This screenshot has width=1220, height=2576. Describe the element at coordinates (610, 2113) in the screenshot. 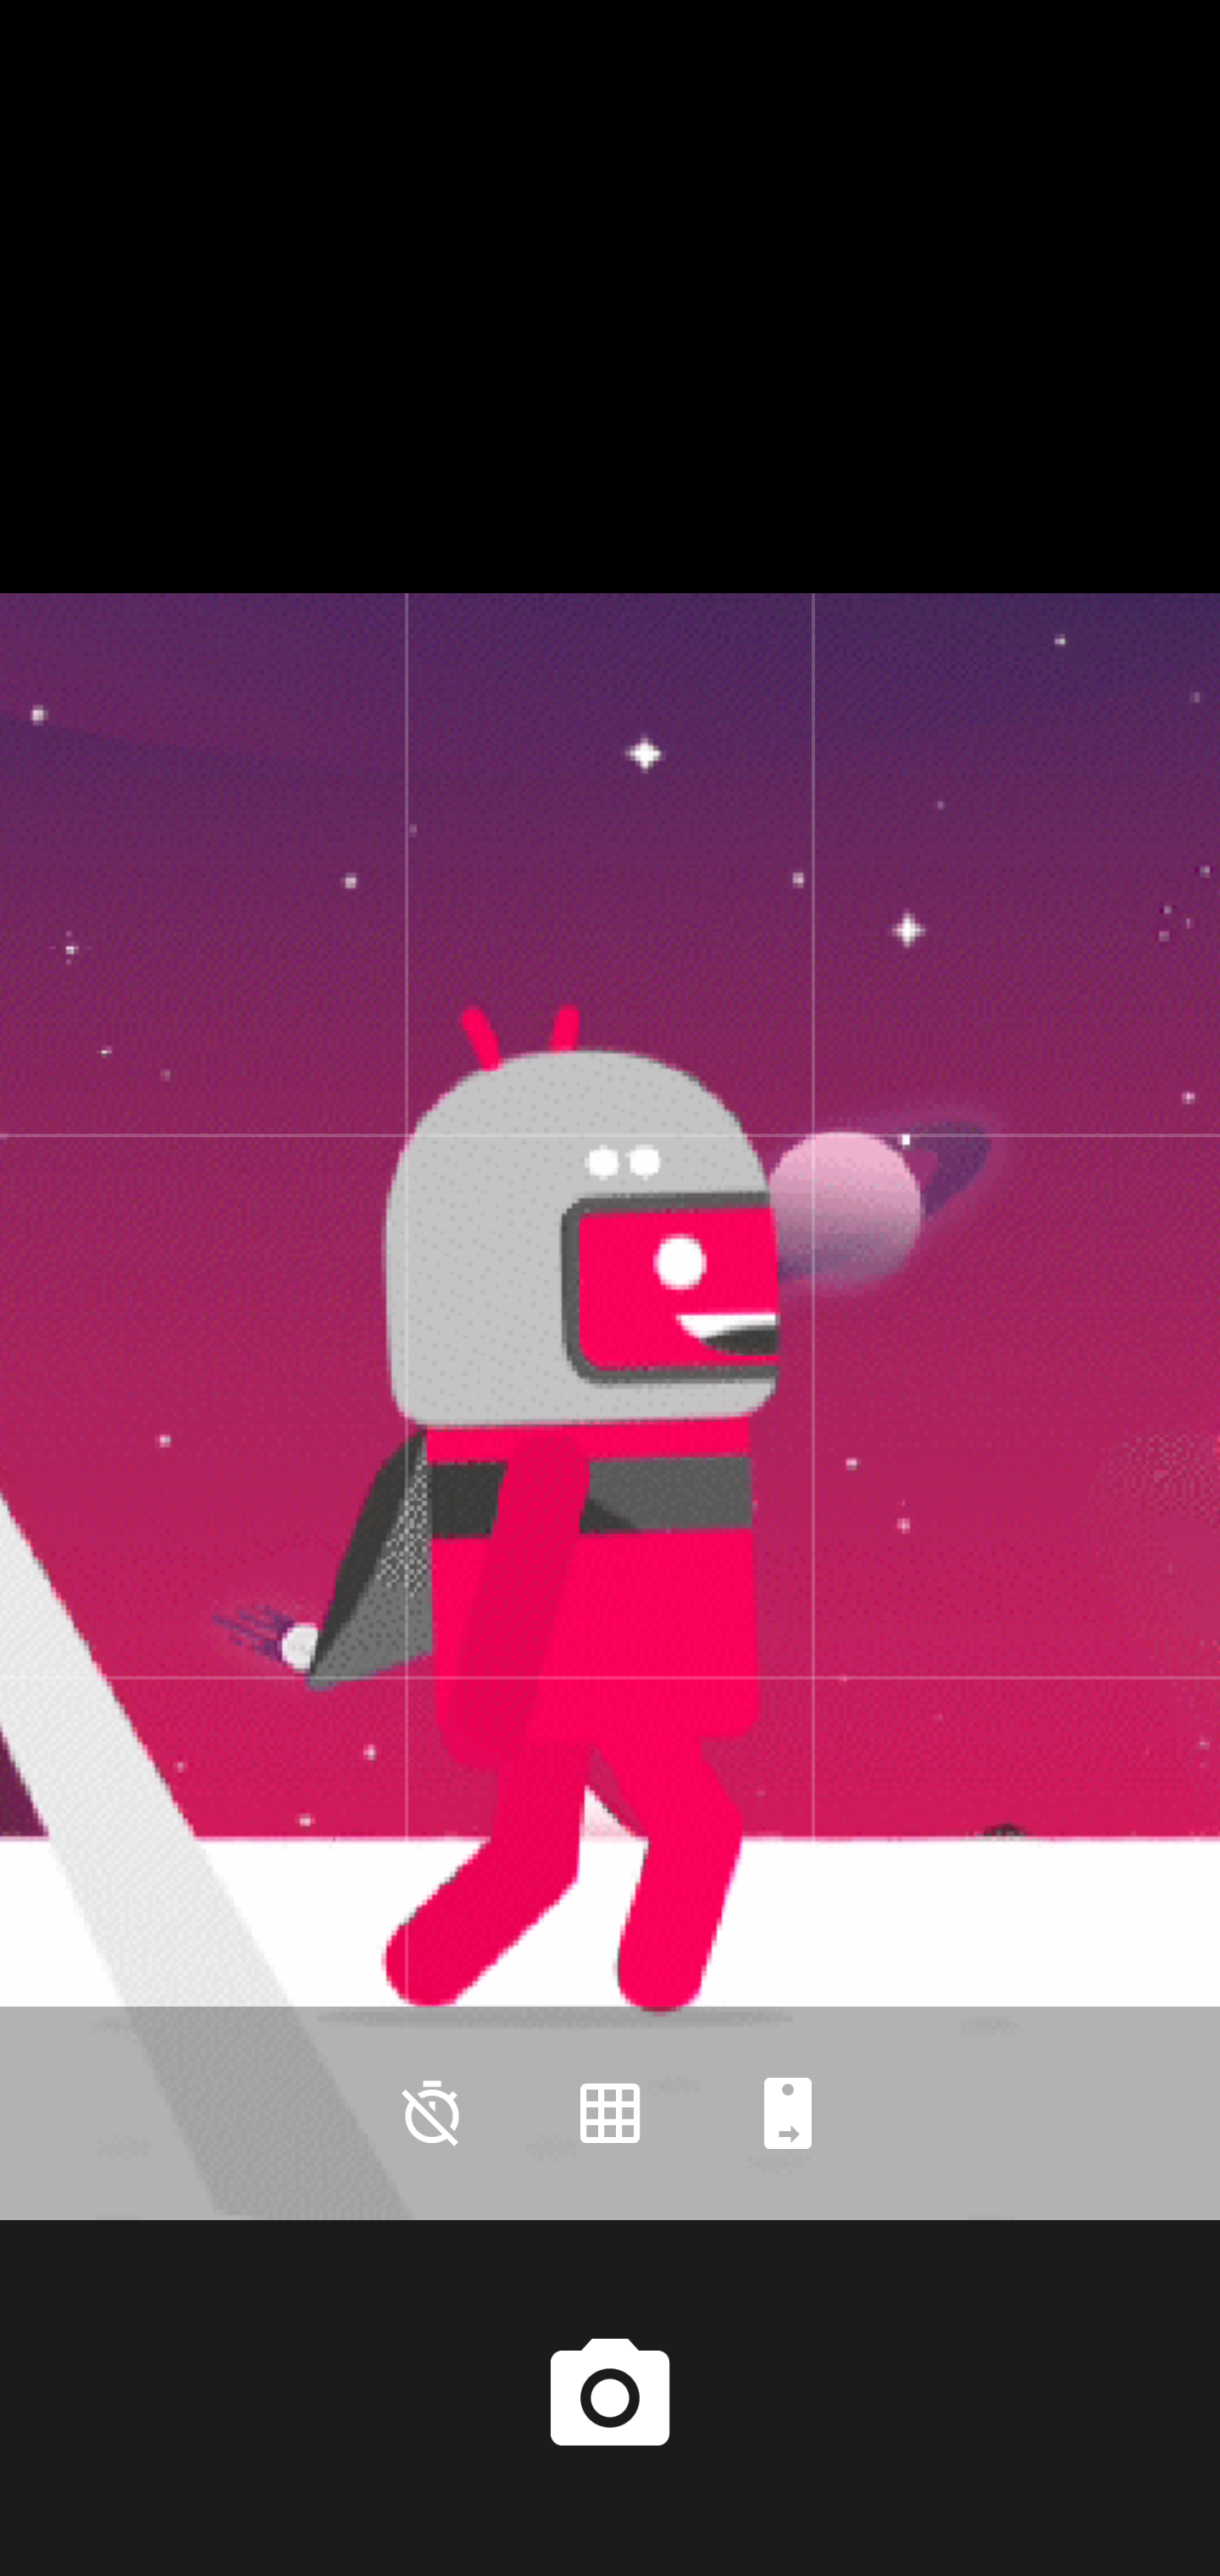

I see `Grid lines on` at that location.